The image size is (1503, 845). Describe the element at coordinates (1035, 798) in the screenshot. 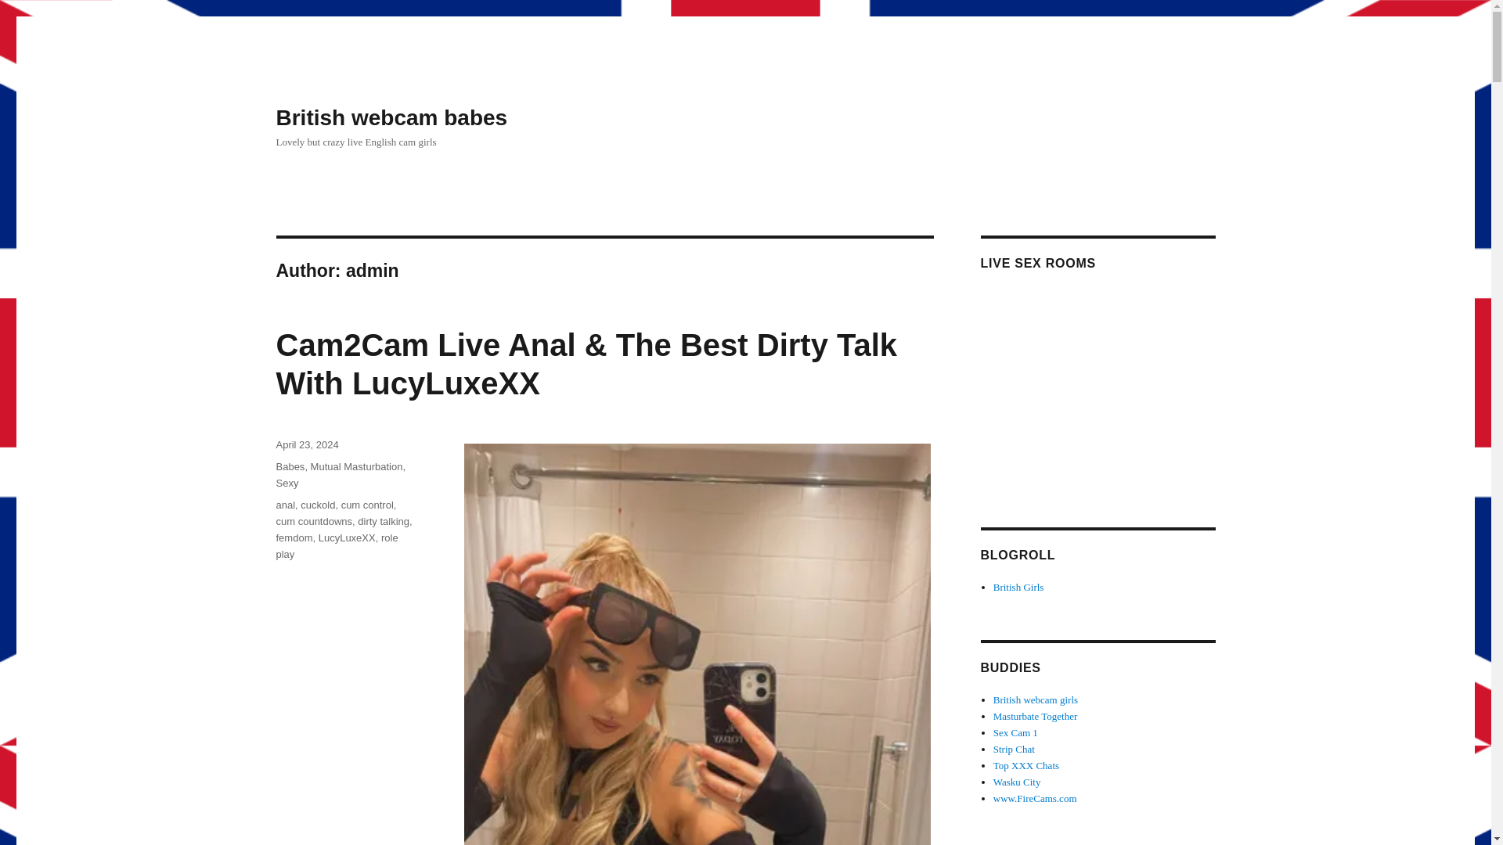

I see `Live Porn Chat` at that location.